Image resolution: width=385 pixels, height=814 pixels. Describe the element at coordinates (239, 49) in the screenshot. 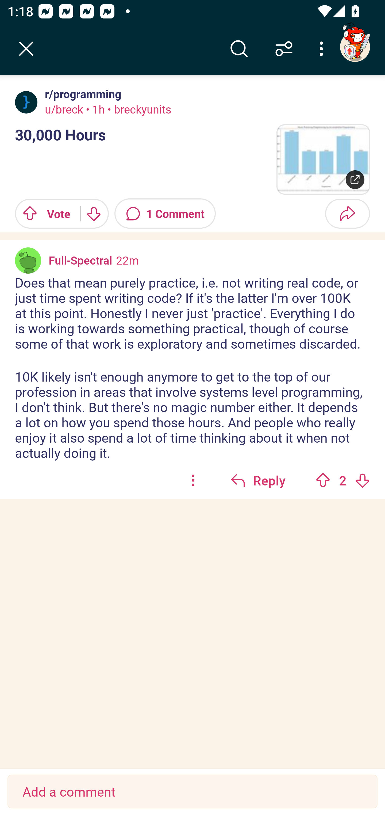

I see `Search comments` at that location.